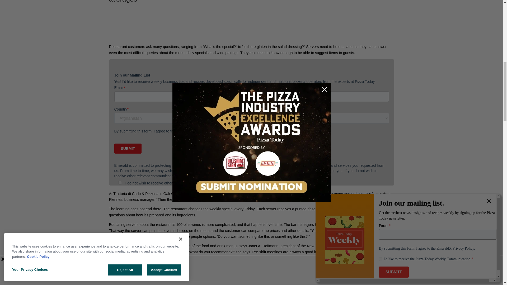 The image size is (507, 285). Describe the element at coordinates (128, 149) in the screenshot. I see `SUBMIT` at that location.